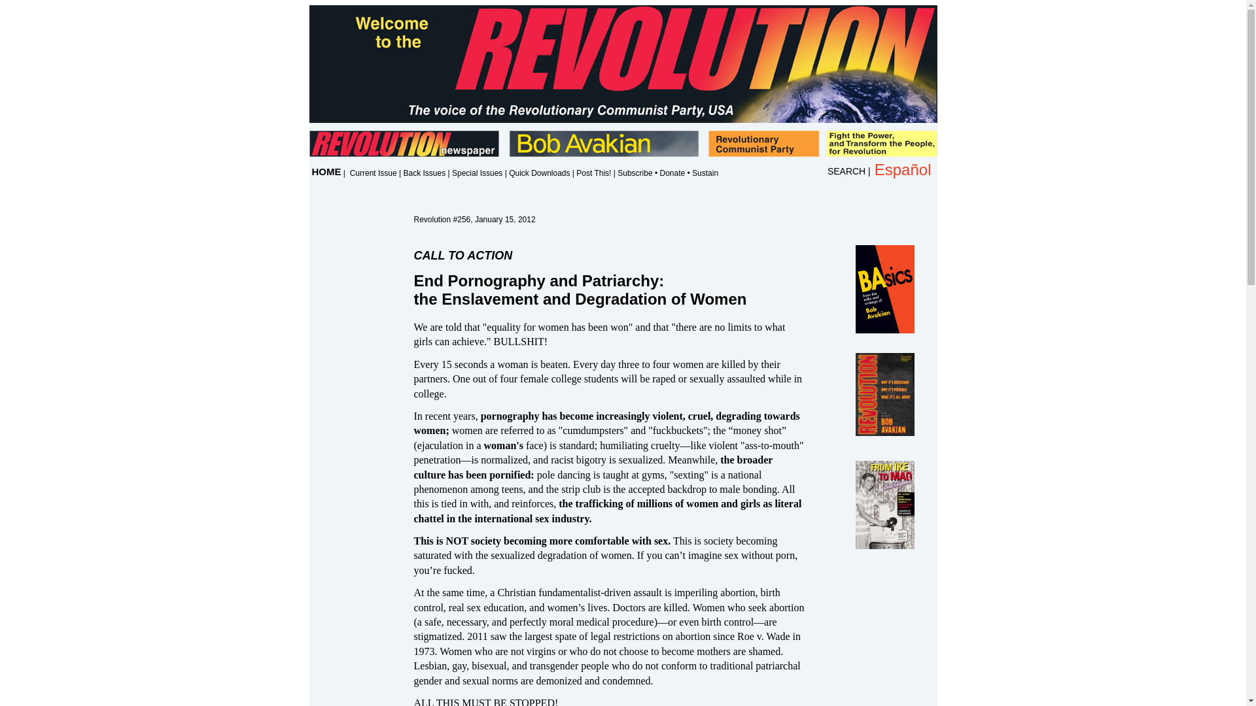  Describe the element at coordinates (478, 173) in the screenshot. I see `Special Issues` at that location.